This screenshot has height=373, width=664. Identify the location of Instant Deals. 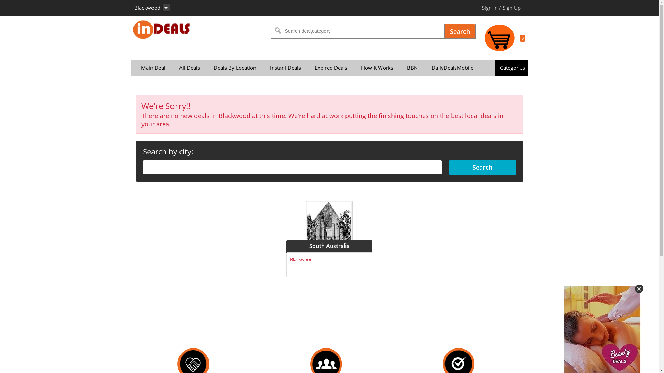
(282, 68).